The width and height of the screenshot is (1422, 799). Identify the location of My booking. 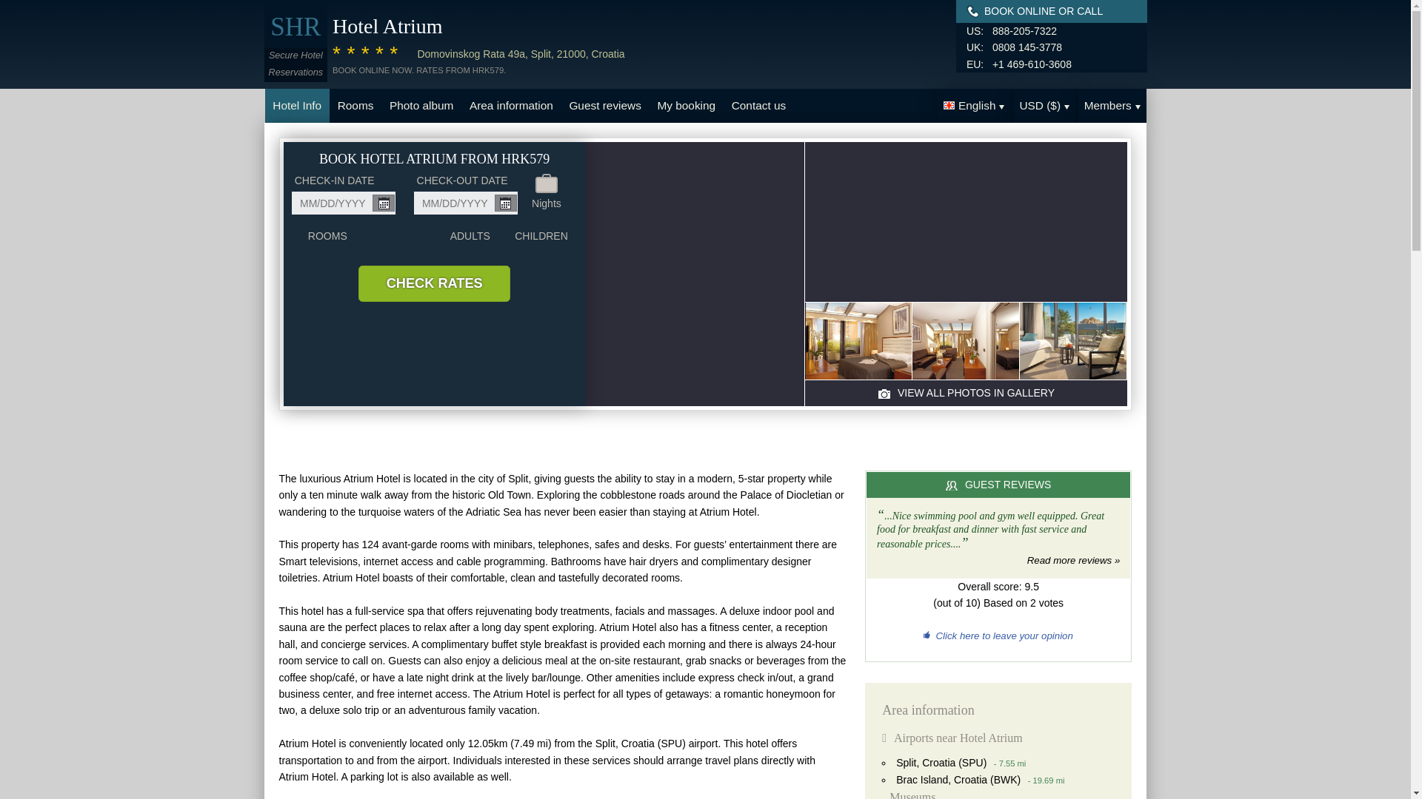
(687, 105).